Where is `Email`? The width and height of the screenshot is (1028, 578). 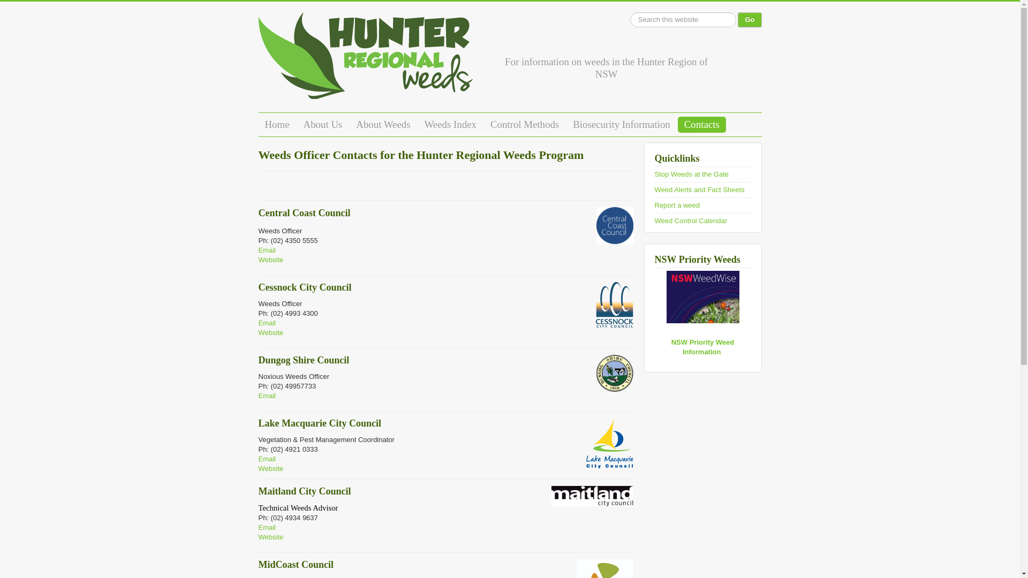
Email is located at coordinates (267, 459).